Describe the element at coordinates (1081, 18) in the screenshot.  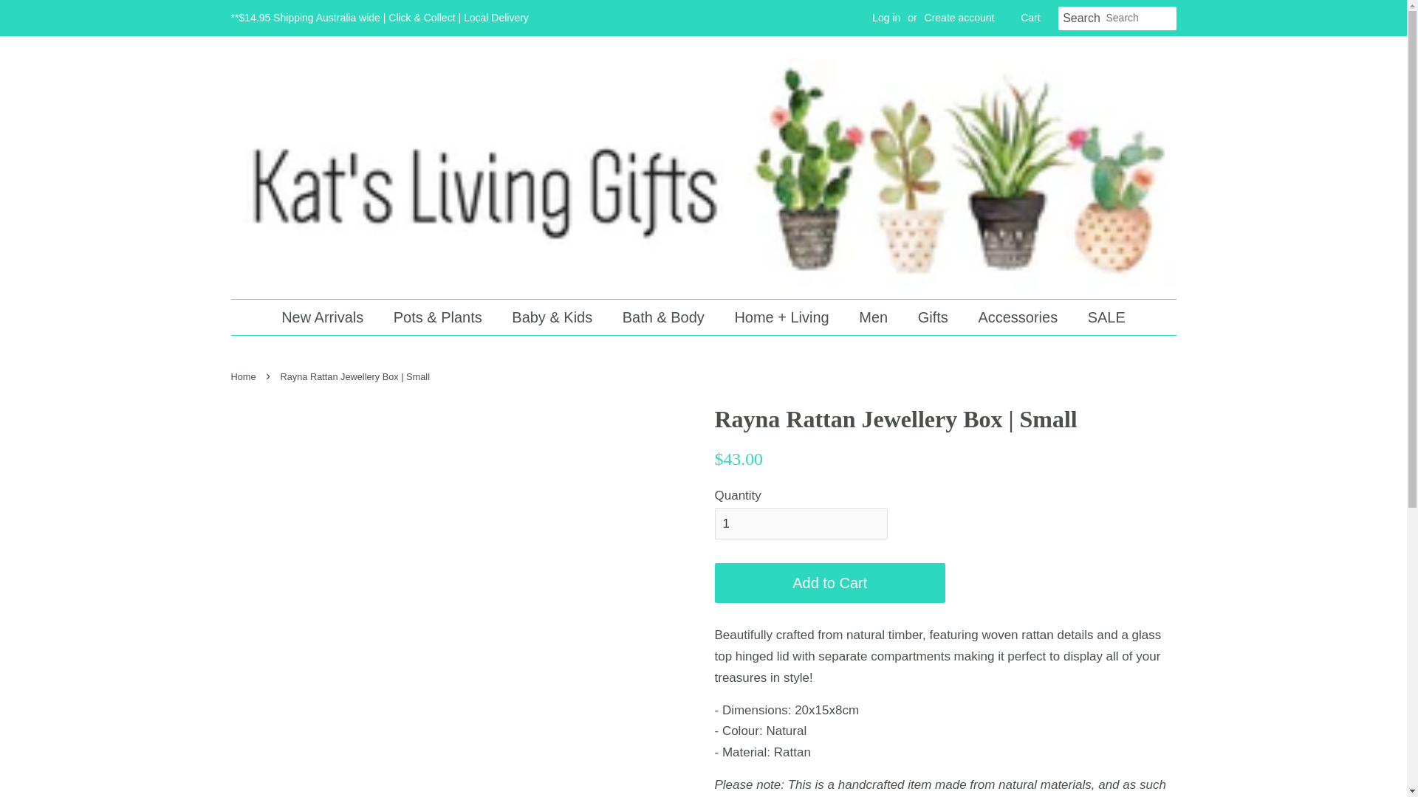
I see `Search` at that location.